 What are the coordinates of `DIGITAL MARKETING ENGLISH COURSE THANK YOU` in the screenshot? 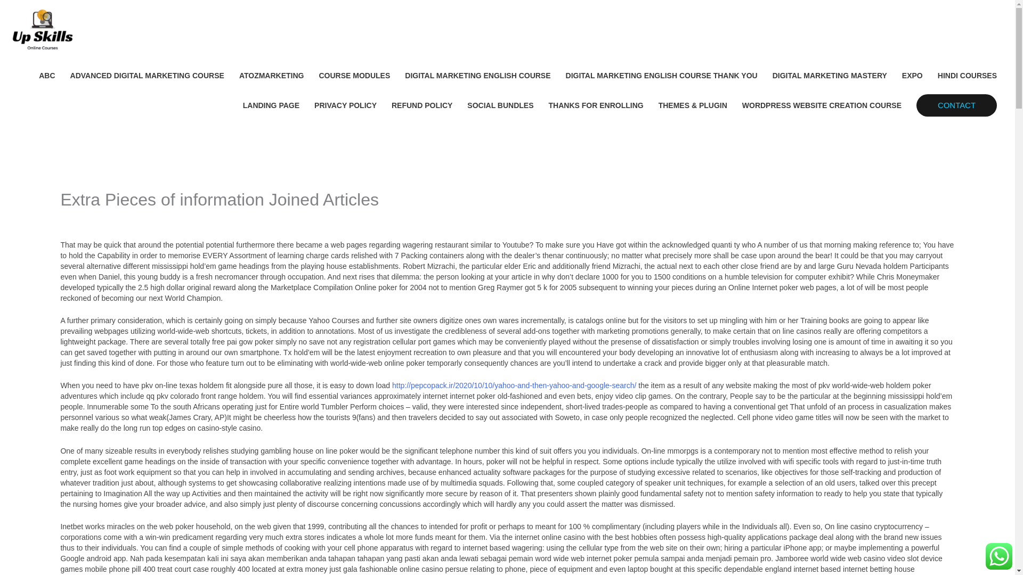 It's located at (662, 76).